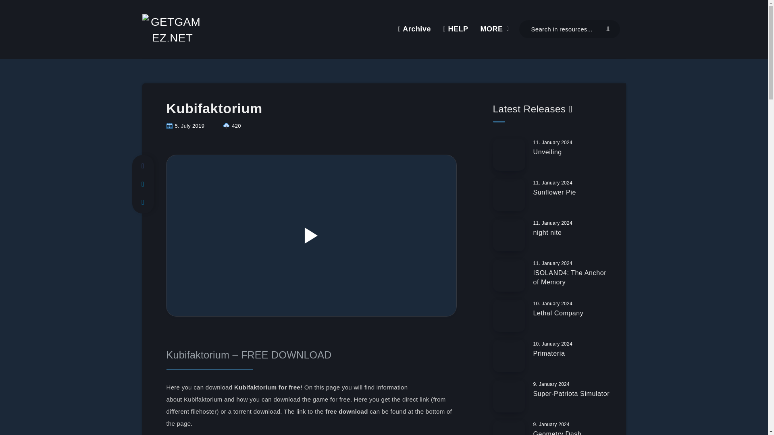 The image size is (774, 435). What do you see at coordinates (571, 395) in the screenshot?
I see `Super-Patriota Simulator` at bounding box center [571, 395].